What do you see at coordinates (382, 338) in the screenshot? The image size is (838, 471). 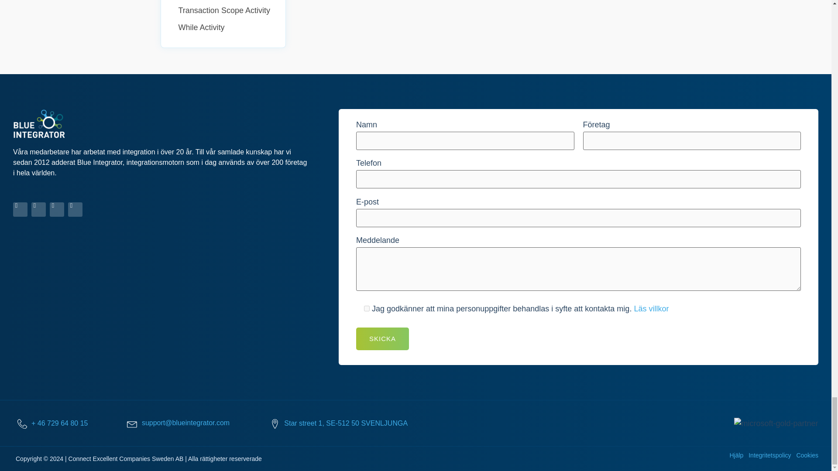 I see `Skicka` at bounding box center [382, 338].